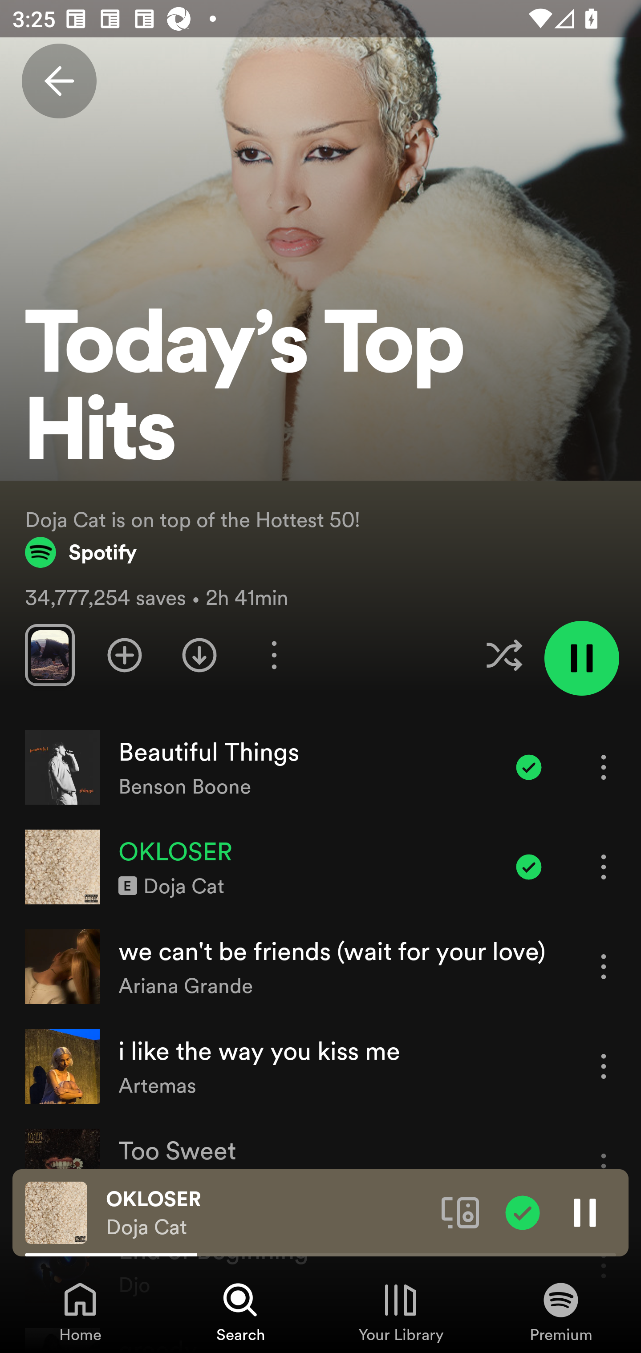 Image resolution: width=641 pixels, height=1353 pixels. What do you see at coordinates (81, 552) in the screenshot?
I see `Spotify` at bounding box center [81, 552].